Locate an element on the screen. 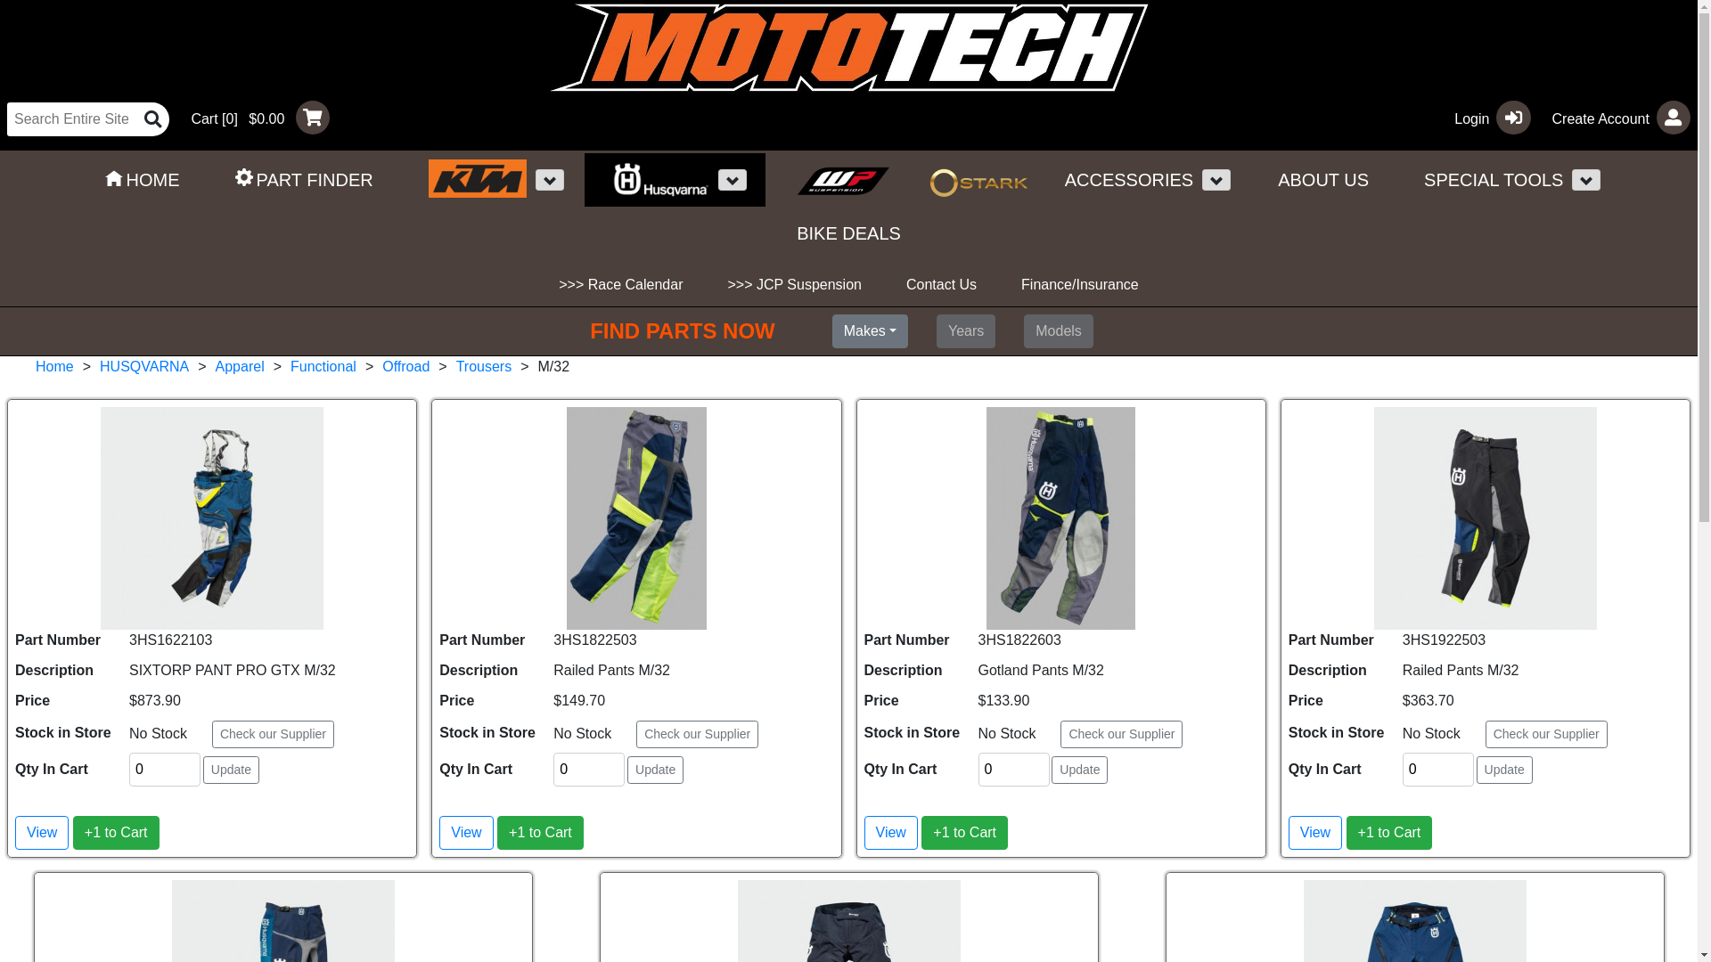 Image resolution: width=1711 pixels, height=962 pixels. Check our Supplier is located at coordinates (273, 734).